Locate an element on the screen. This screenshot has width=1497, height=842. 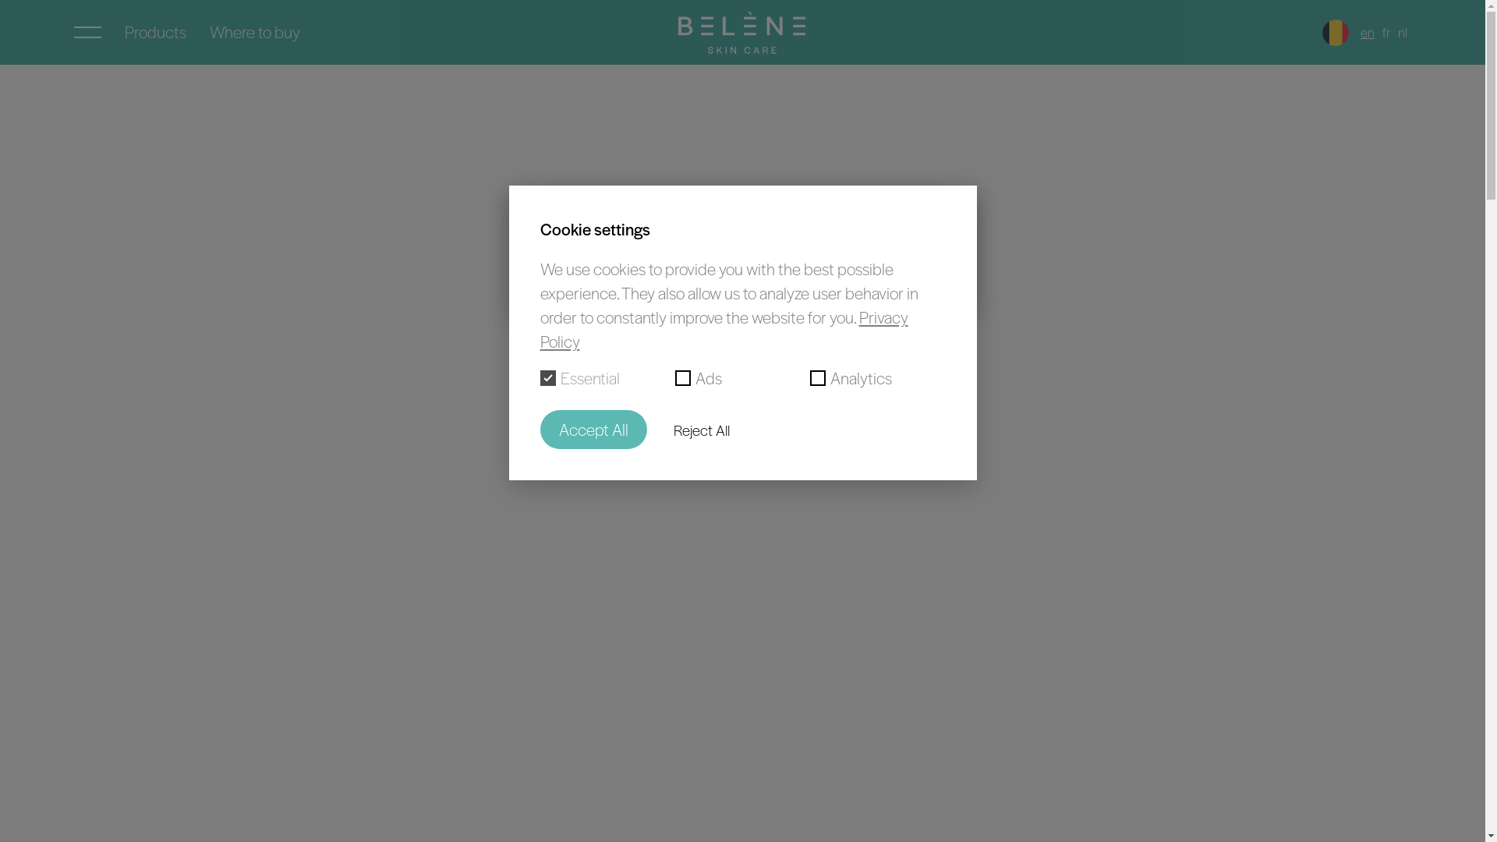
fr is located at coordinates (1386, 32).